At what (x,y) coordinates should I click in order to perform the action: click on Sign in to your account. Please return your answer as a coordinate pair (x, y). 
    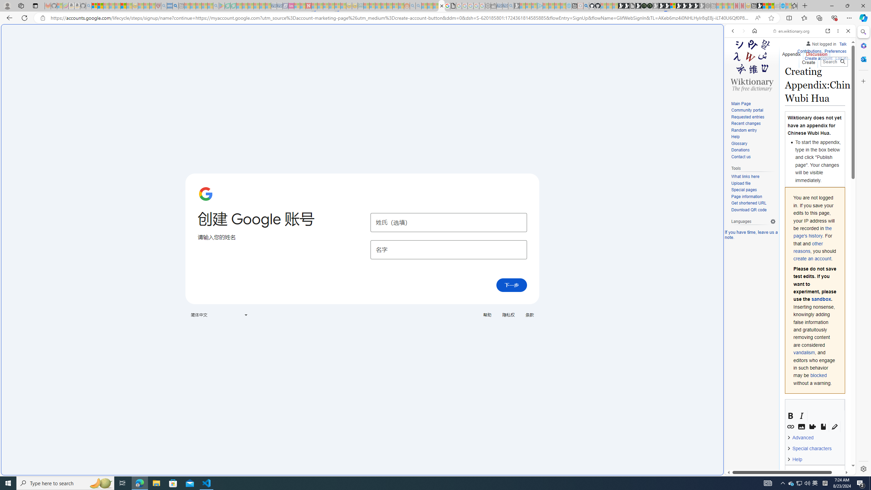
    Looking at the image, I should click on (673, 6).